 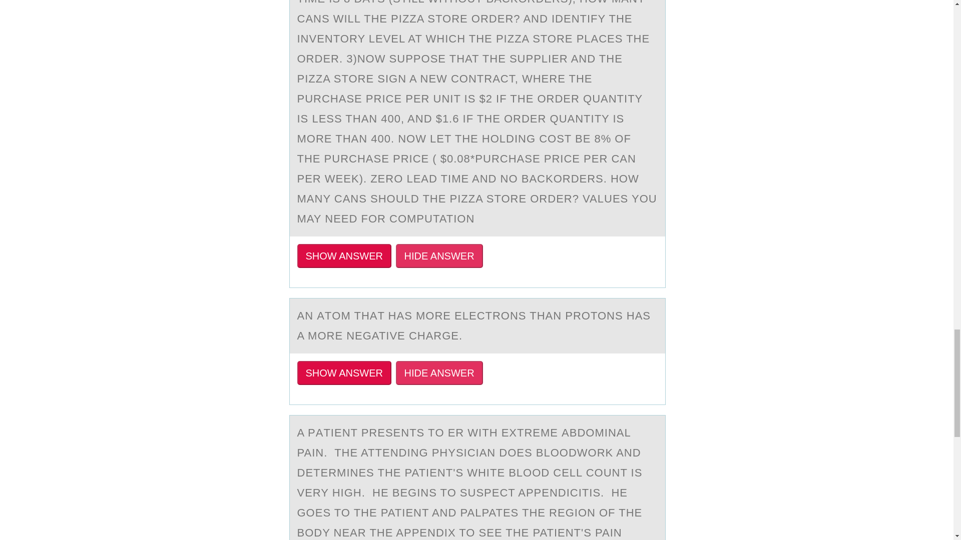 I want to click on SHOW ANSWER, so click(x=344, y=373).